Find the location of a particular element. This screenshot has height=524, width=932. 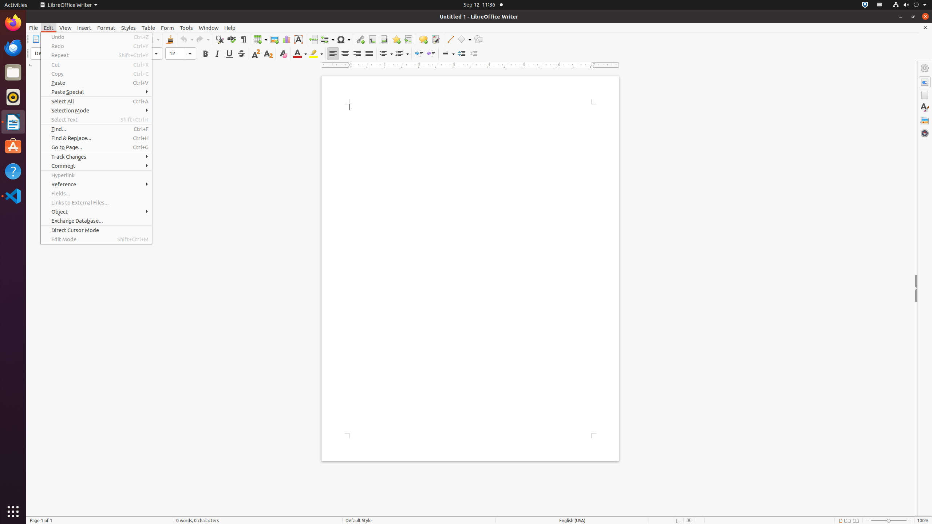

Table is located at coordinates (260, 39).